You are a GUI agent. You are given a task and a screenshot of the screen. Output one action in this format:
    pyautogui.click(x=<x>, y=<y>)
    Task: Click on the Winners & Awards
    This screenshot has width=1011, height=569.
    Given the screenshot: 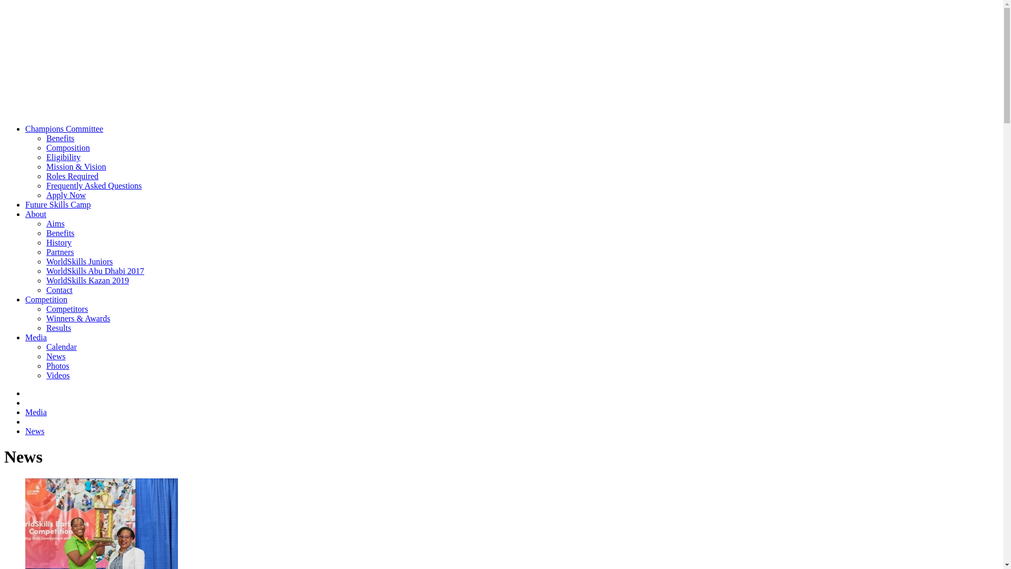 What is the action you would take?
    pyautogui.click(x=78, y=318)
    